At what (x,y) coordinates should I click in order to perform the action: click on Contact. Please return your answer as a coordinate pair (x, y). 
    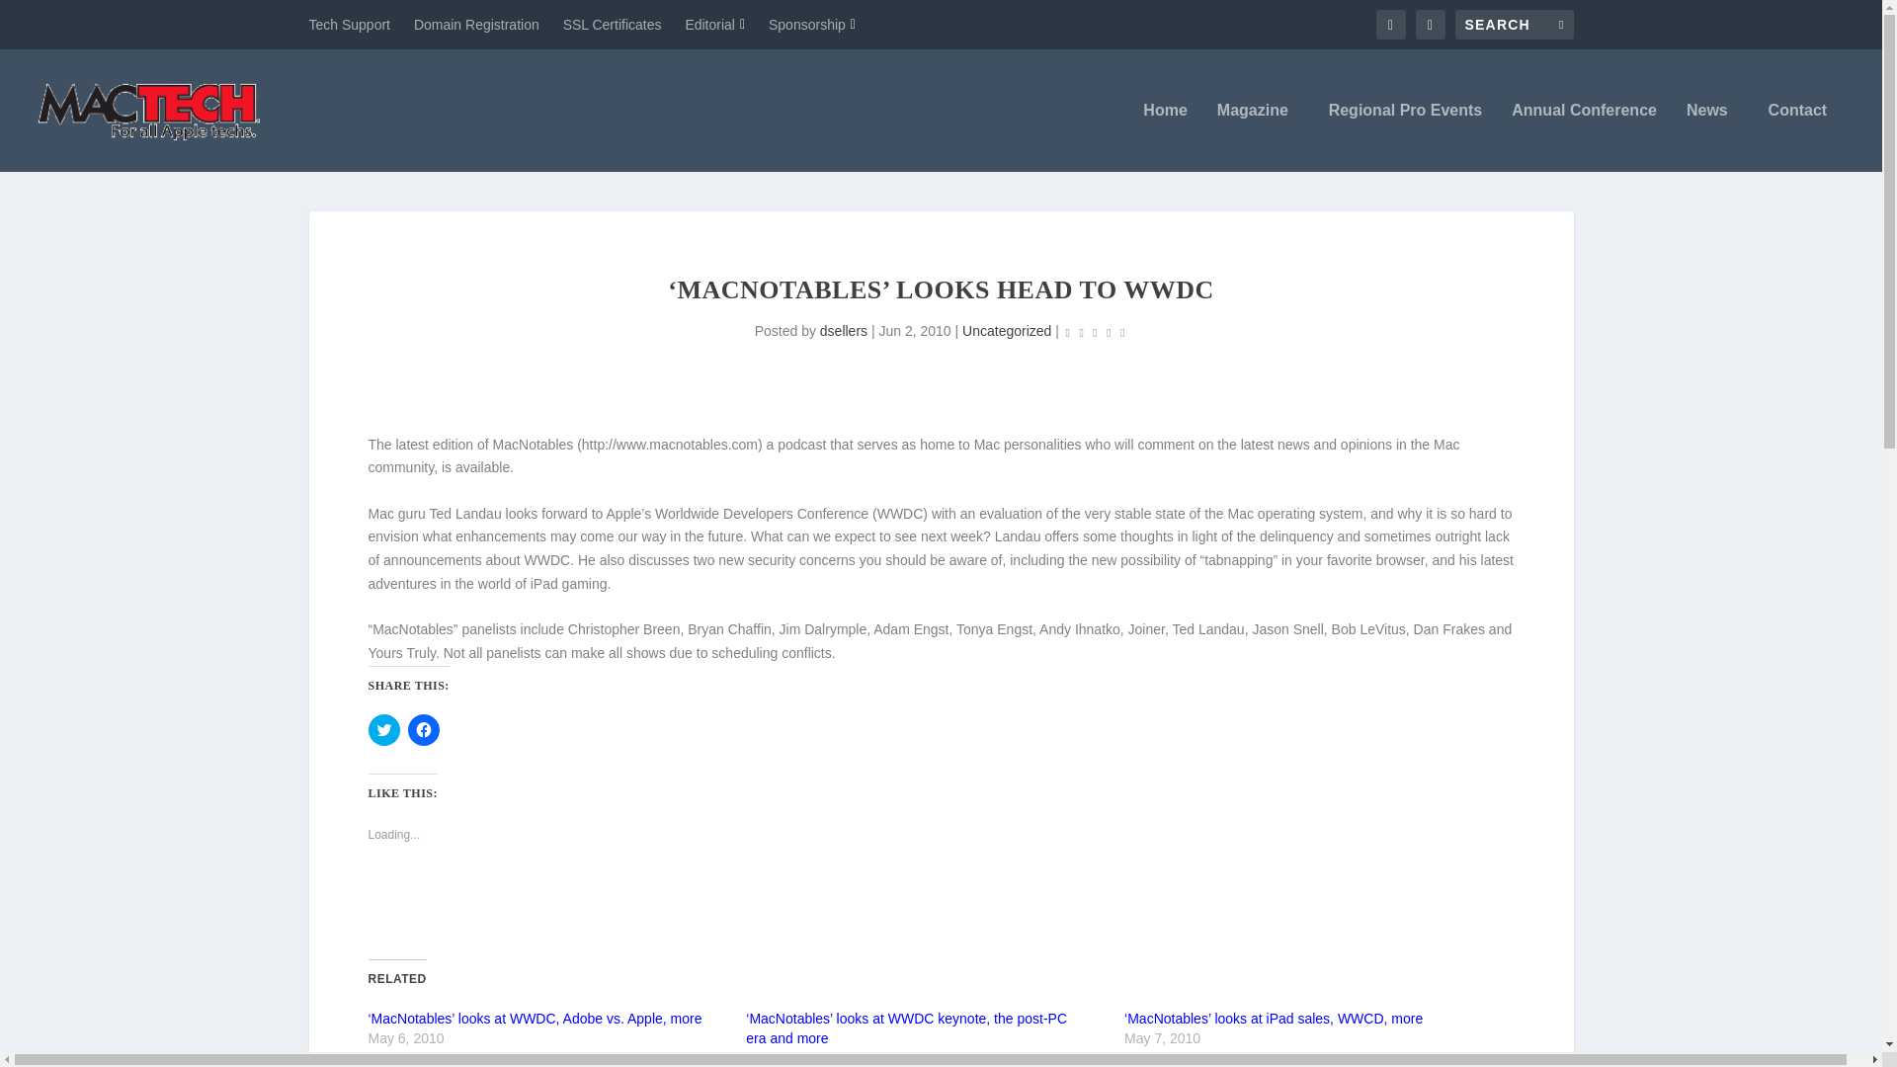
    Looking at the image, I should click on (1802, 136).